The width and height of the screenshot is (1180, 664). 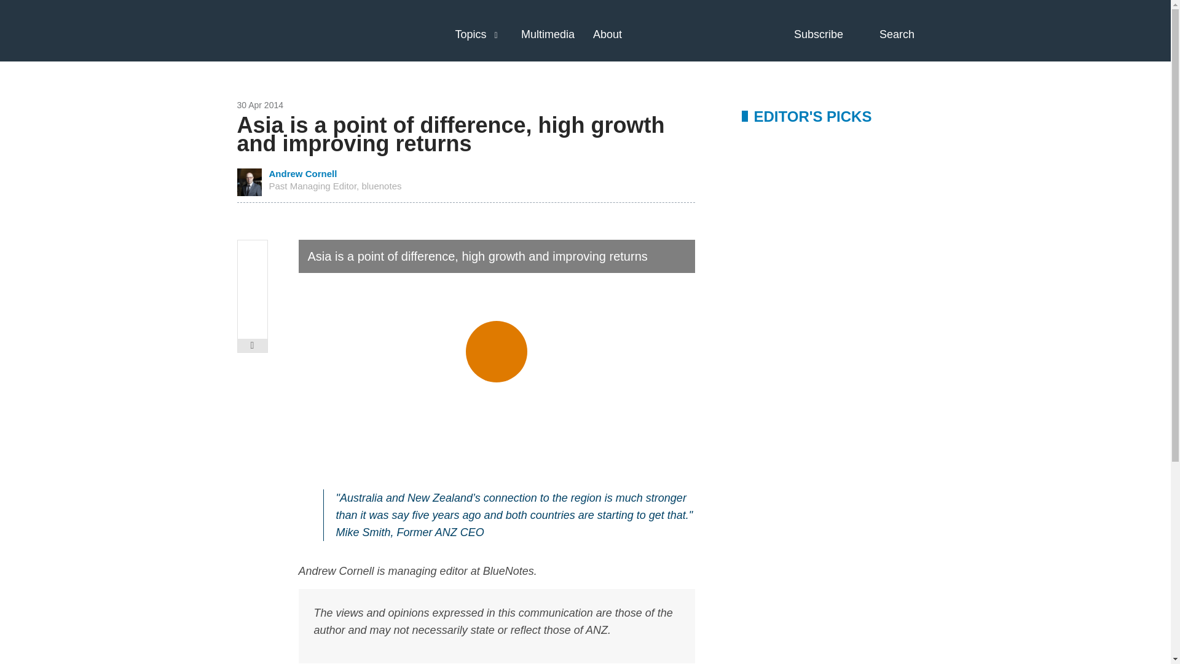 What do you see at coordinates (470, 34) in the screenshot?
I see `Topics` at bounding box center [470, 34].